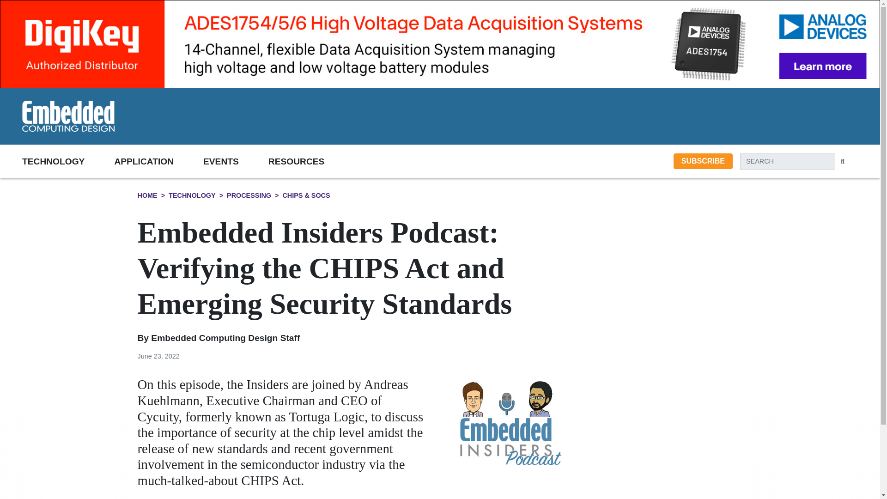 The image size is (887, 499). What do you see at coordinates (311, 161) in the screenshot?
I see `RESOURCES` at bounding box center [311, 161].